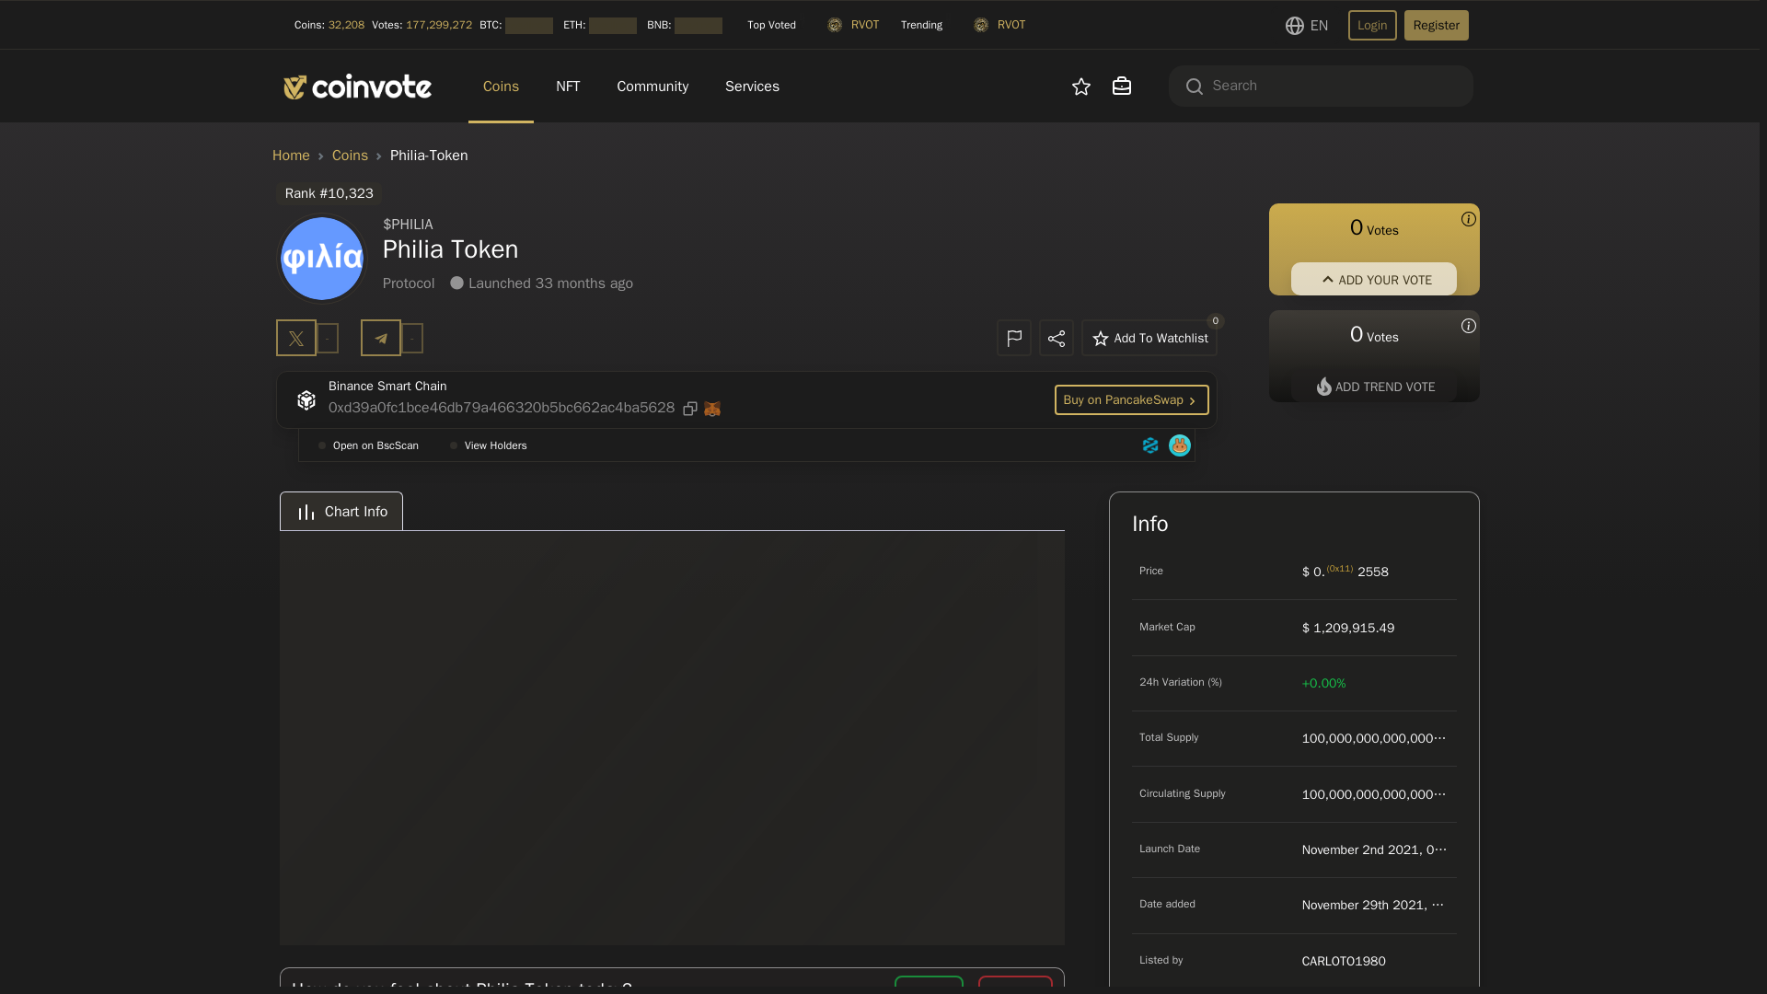 This screenshot has width=1767, height=994. Describe the element at coordinates (856, 20) in the screenshot. I see `RVOT` at that location.